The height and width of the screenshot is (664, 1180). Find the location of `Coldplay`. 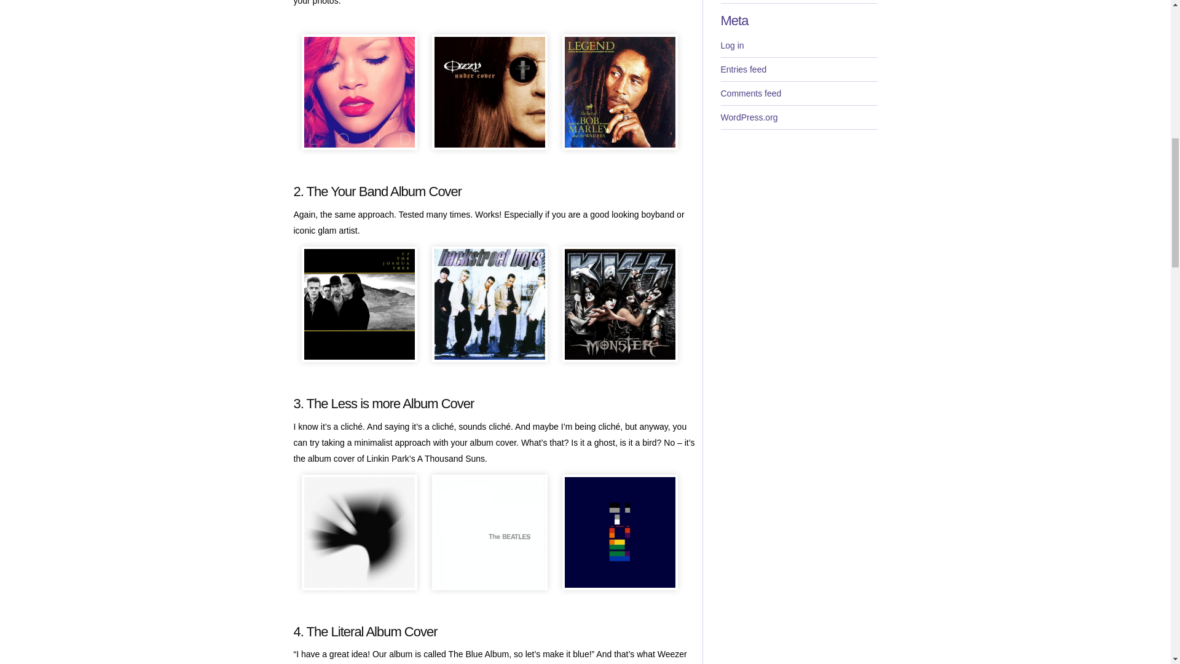

Coldplay is located at coordinates (619, 532).